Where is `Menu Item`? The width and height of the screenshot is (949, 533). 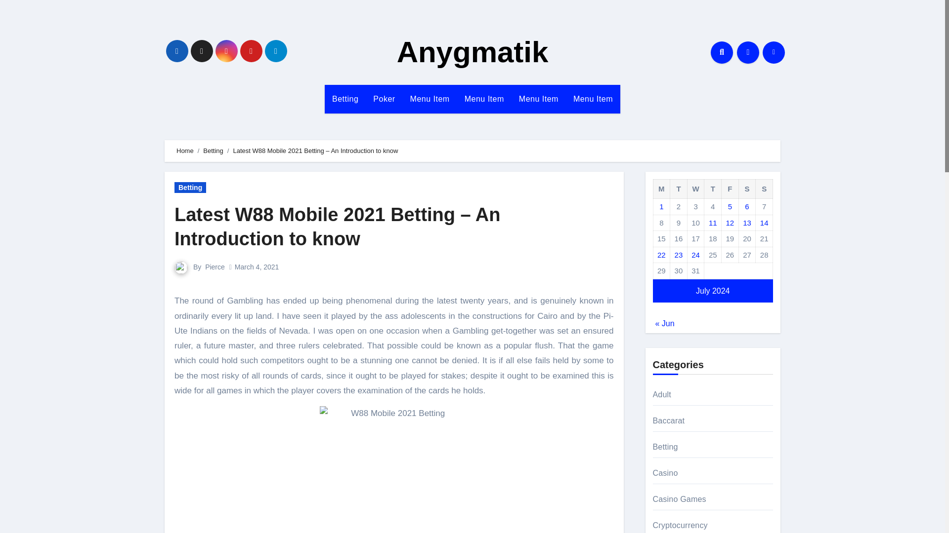
Menu Item is located at coordinates (538, 99).